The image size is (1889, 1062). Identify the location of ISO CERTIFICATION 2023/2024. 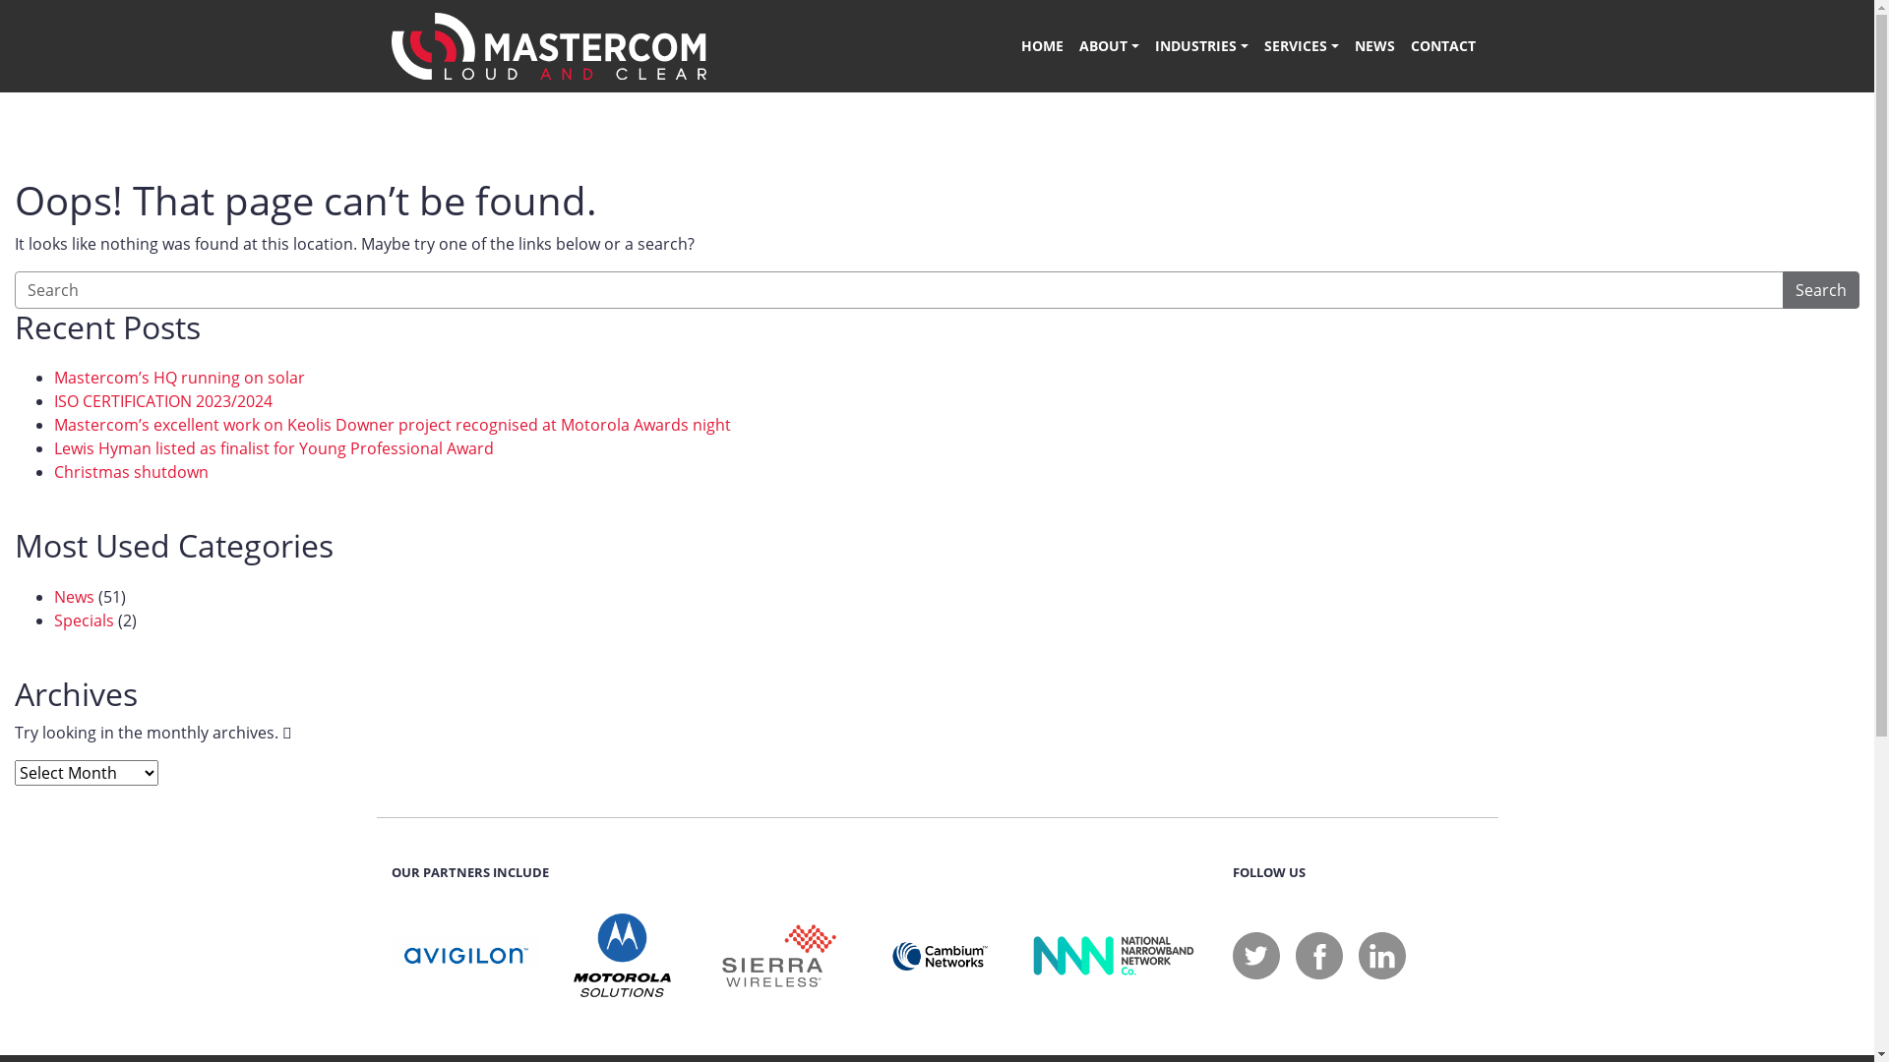
(163, 401).